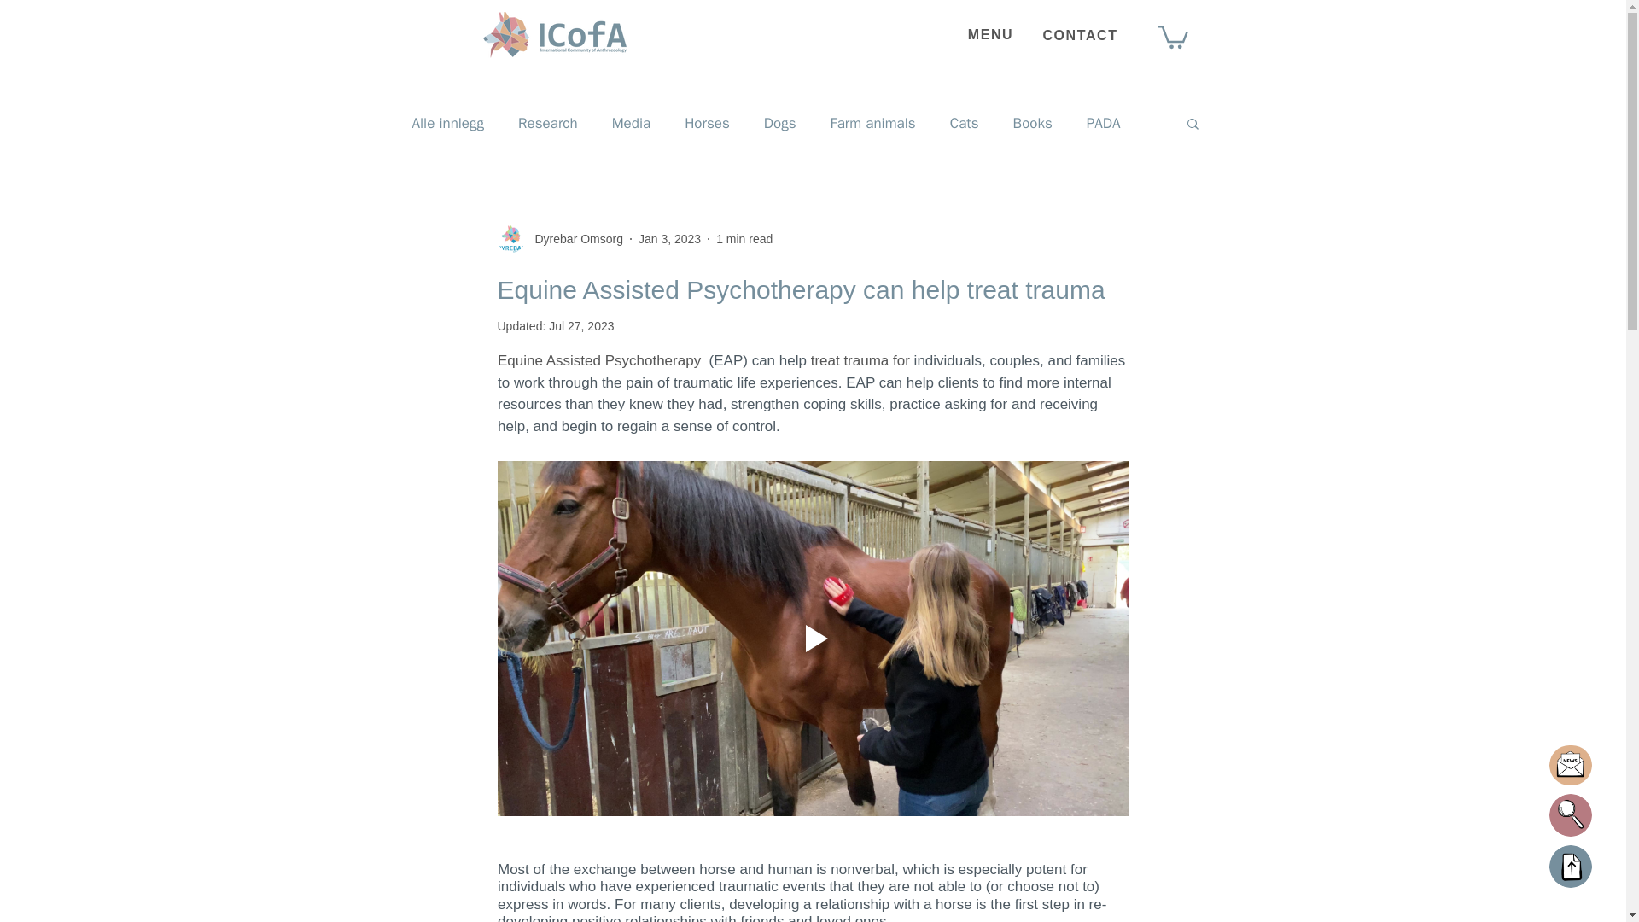 This screenshot has width=1639, height=922. I want to click on Books, so click(1032, 123).